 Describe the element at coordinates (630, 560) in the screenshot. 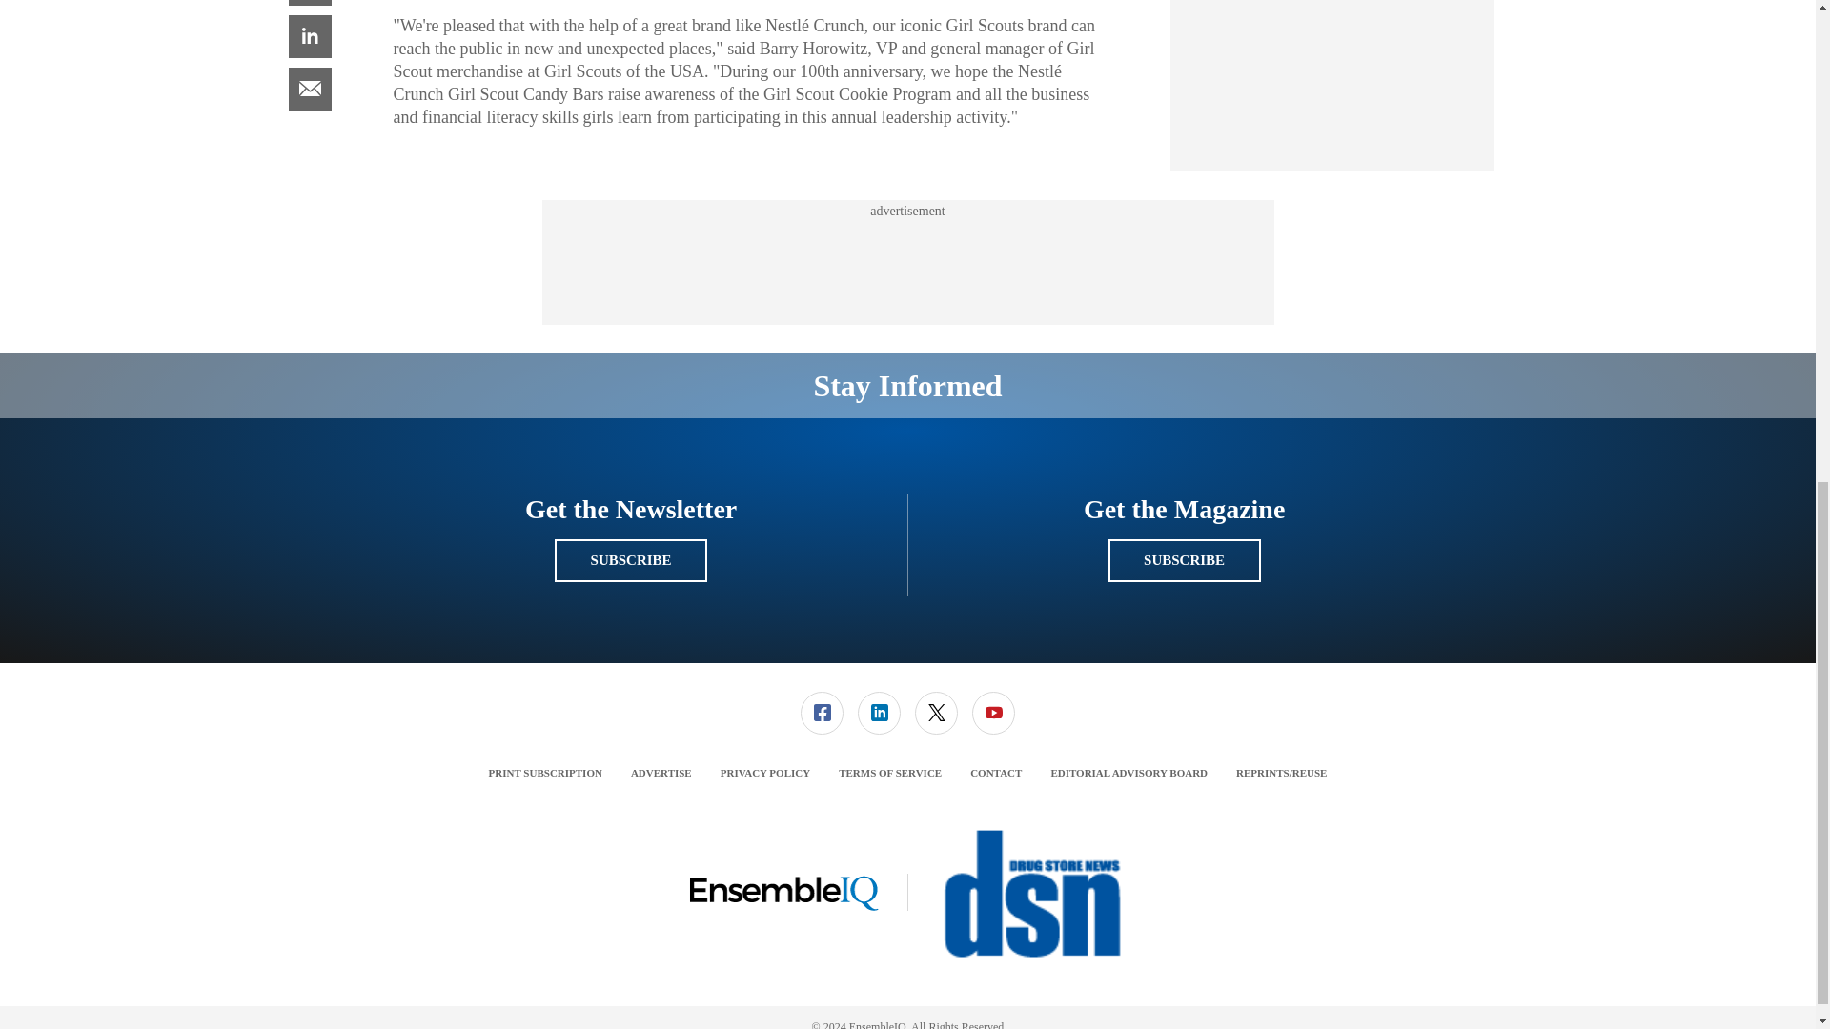

I see `SUBSCRIBE` at that location.